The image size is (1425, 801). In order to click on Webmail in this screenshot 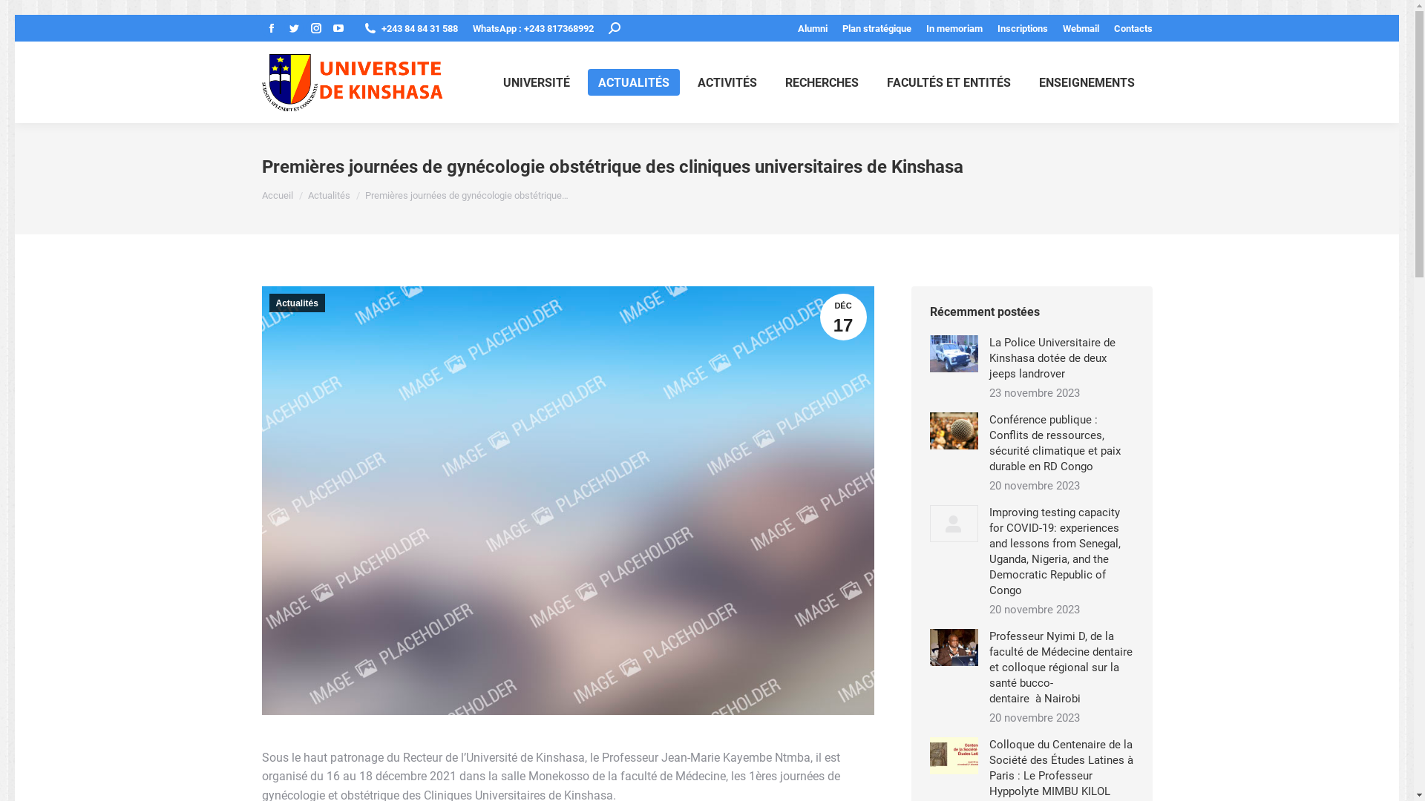, I will do `click(1081, 28)`.